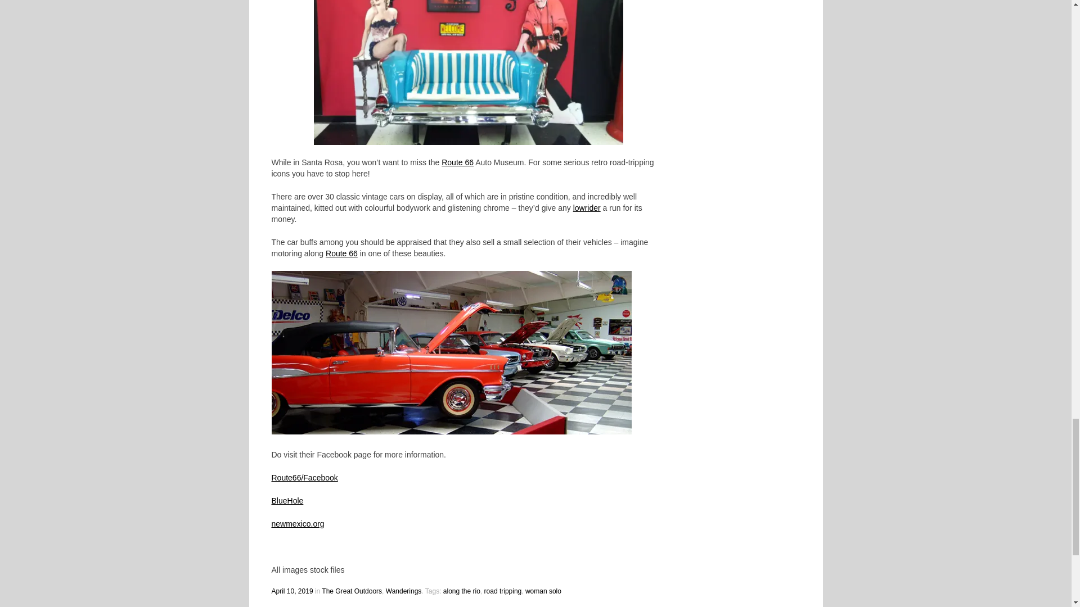  What do you see at coordinates (352, 591) in the screenshot?
I see `The Great Outdoors` at bounding box center [352, 591].